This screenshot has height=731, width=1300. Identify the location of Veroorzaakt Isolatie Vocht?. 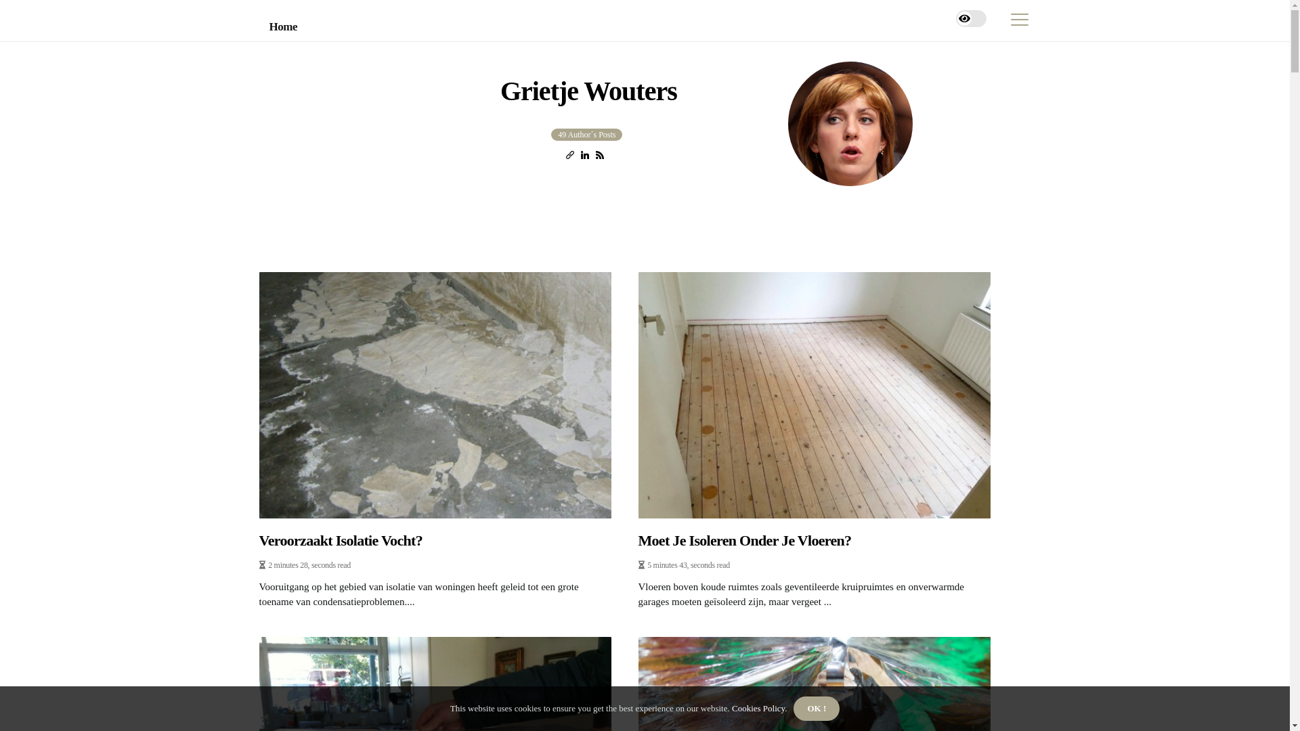
(435, 541).